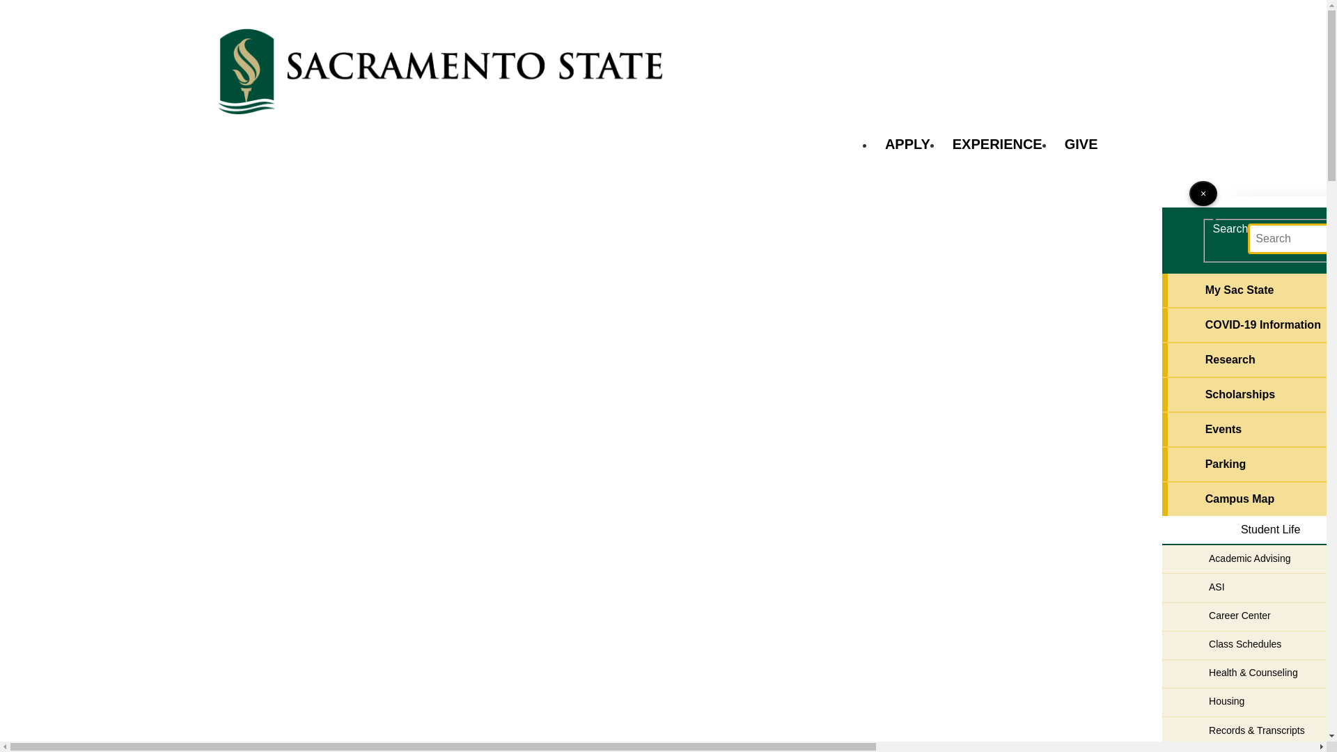 This screenshot has height=752, width=1337. Describe the element at coordinates (907, 143) in the screenshot. I see `APPLY` at that location.